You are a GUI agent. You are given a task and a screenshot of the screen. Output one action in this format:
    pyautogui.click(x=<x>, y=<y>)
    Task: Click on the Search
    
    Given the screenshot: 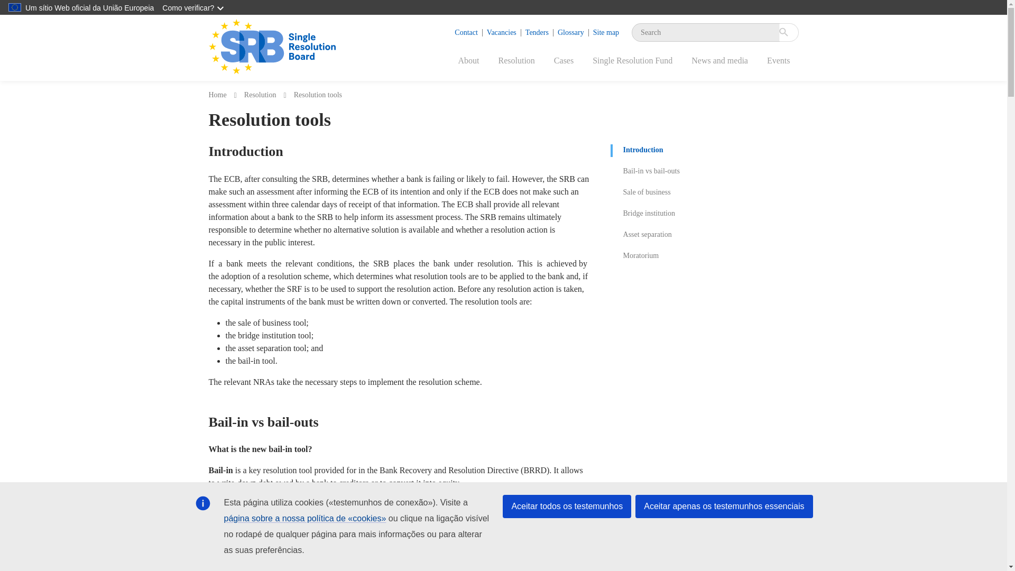 What is the action you would take?
    pyautogui.click(x=776, y=241)
    